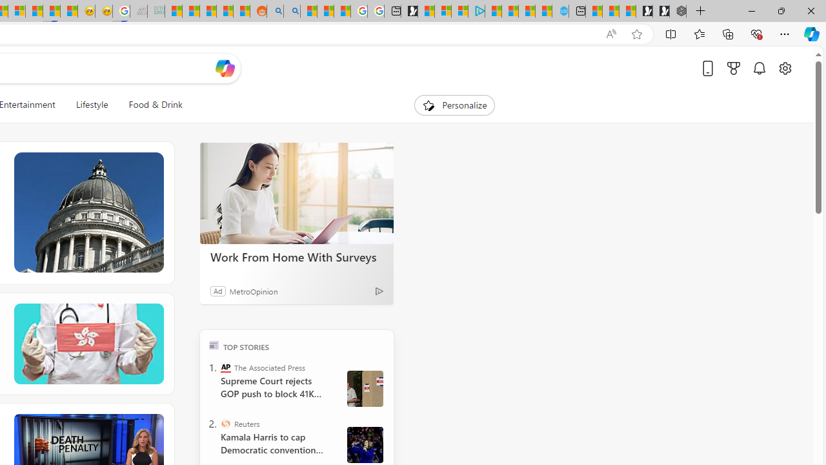 This screenshot has width=826, height=465. I want to click on Student Loan Update: Forgiveness Program Ends This Month, so click(225, 12).